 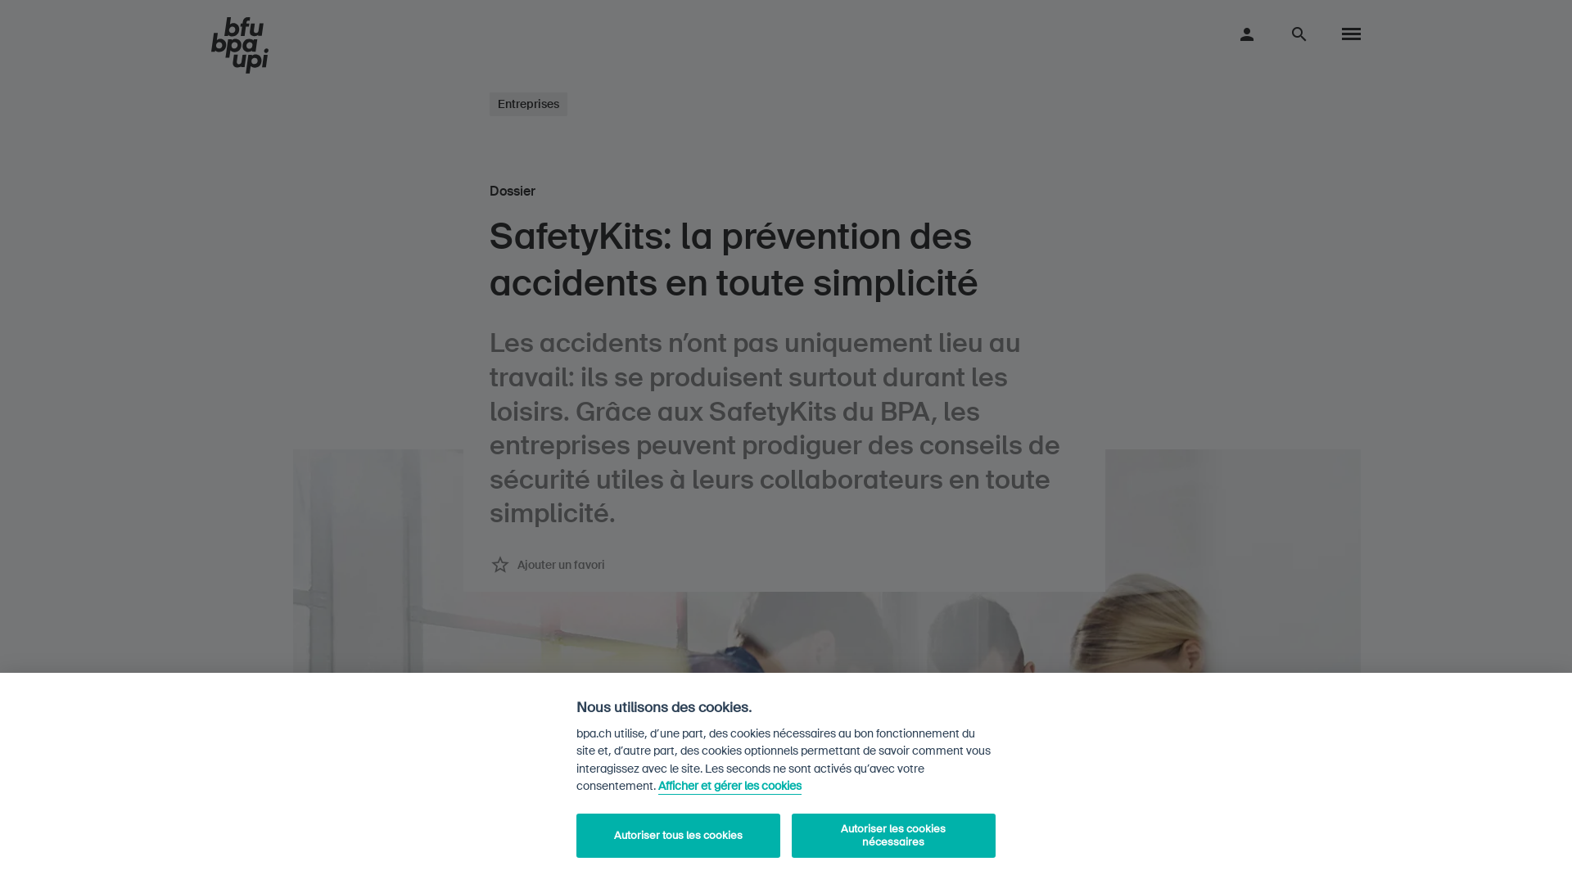 I want to click on Entreprises, so click(x=529, y=104).